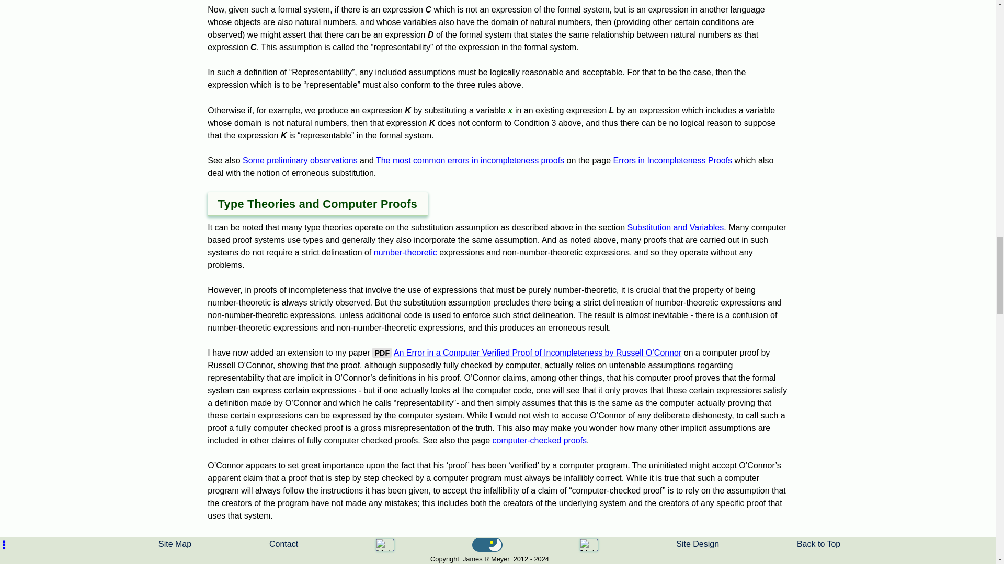 This screenshot has width=1004, height=564. Describe the element at coordinates (672, 161) in the screenshot. I see `Errors in Incompleteness Proofs` at that location.